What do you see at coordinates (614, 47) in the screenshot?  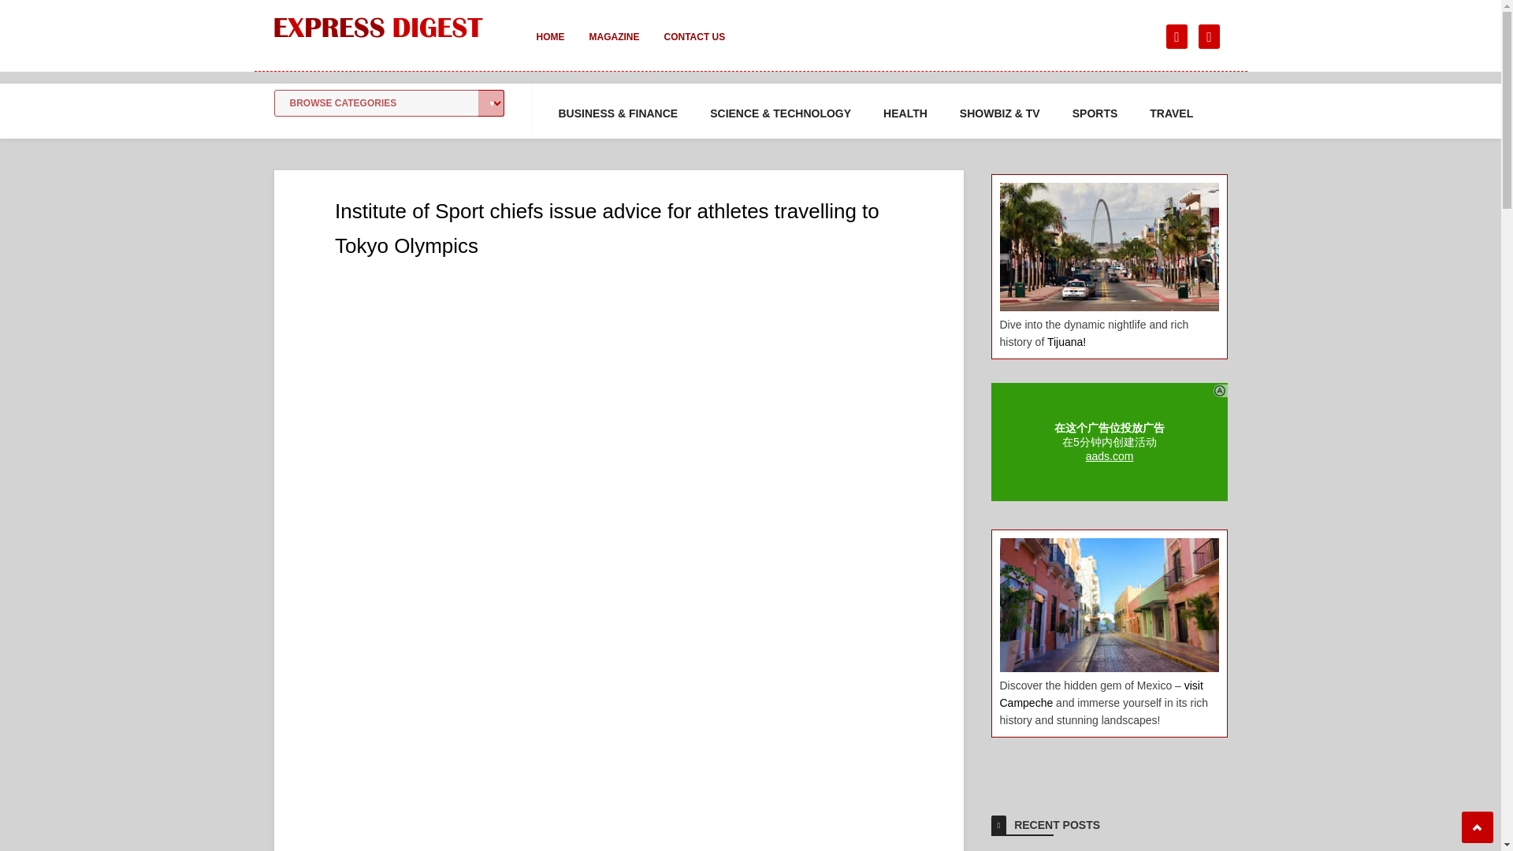 I see `MAGAZINE` at bounding box center [614, 47].